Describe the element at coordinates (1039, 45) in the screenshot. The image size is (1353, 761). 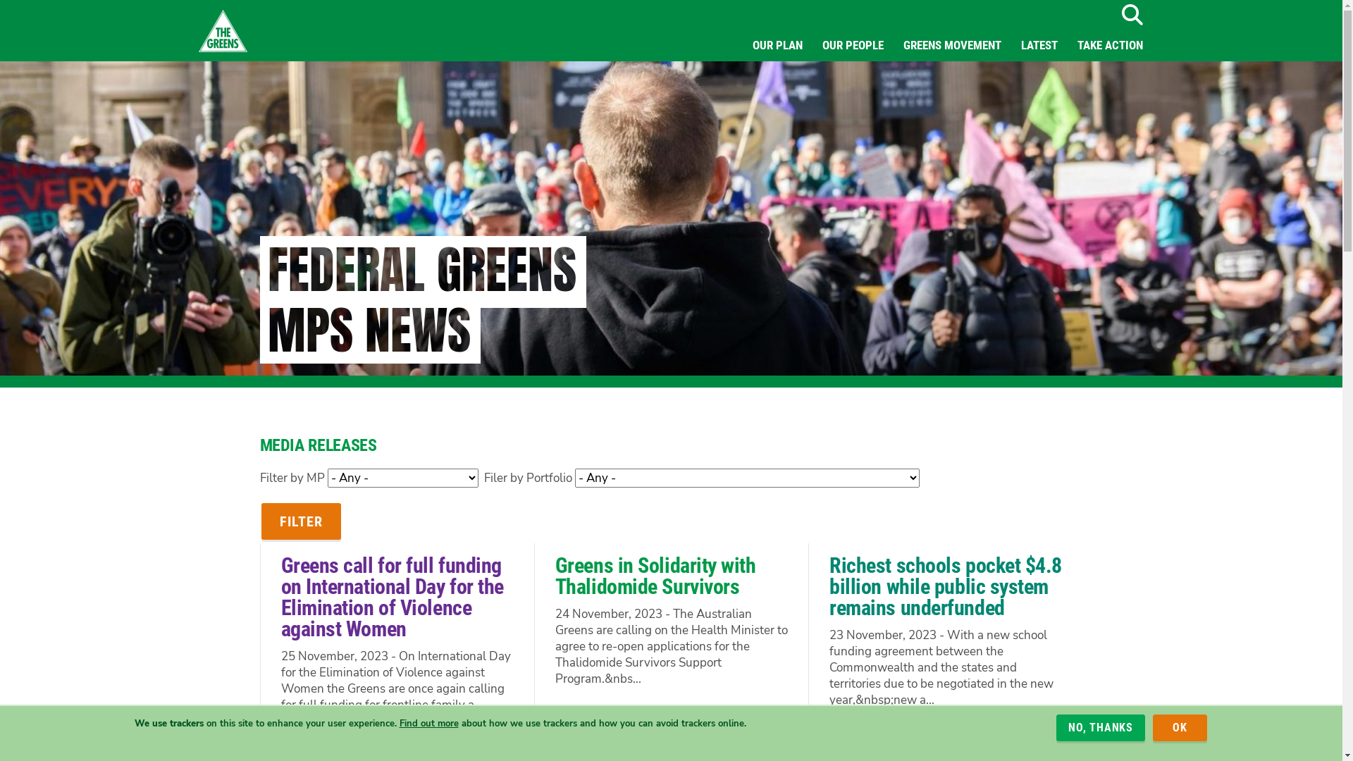
I see `LATEST` at that location.